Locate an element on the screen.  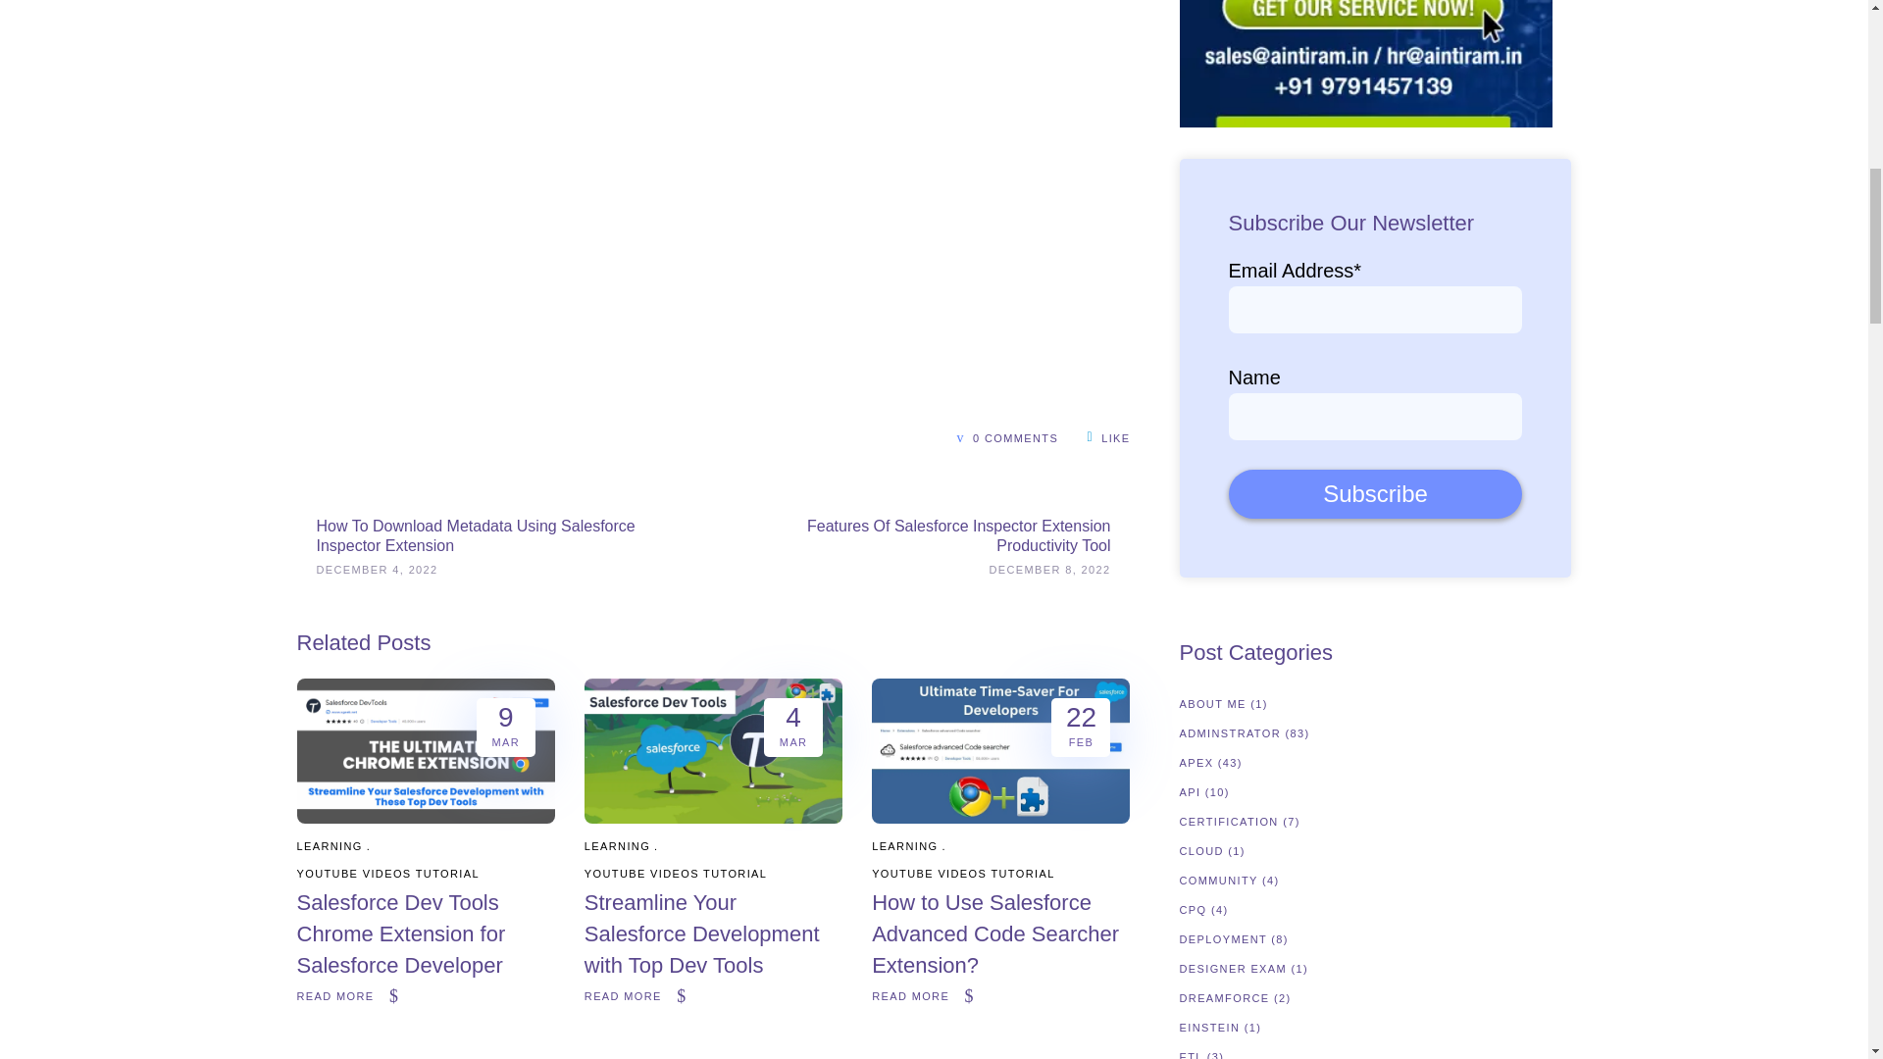
How to Use Salesforce Advanced Code Searcher Extension? is located at coordinates (1000, 818).